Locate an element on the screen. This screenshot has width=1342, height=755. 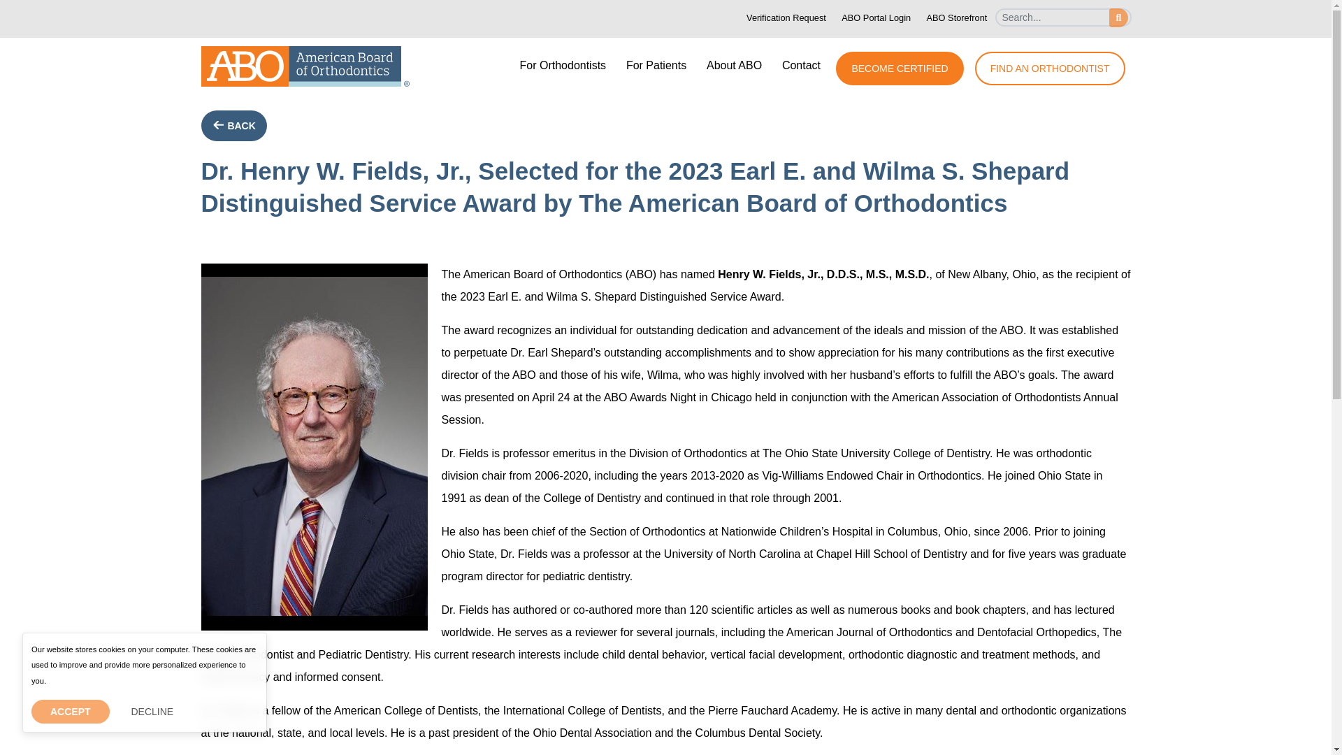
For Orthodontists is located at coordinates (563, 66).